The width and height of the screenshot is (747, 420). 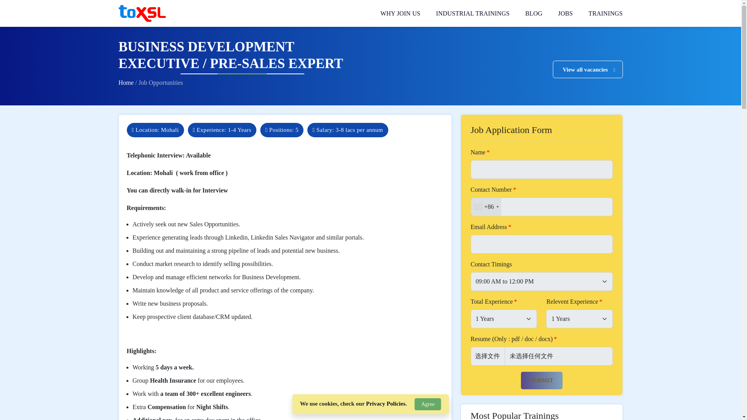 I want to click on BLOG, so click(x=533, y=13).